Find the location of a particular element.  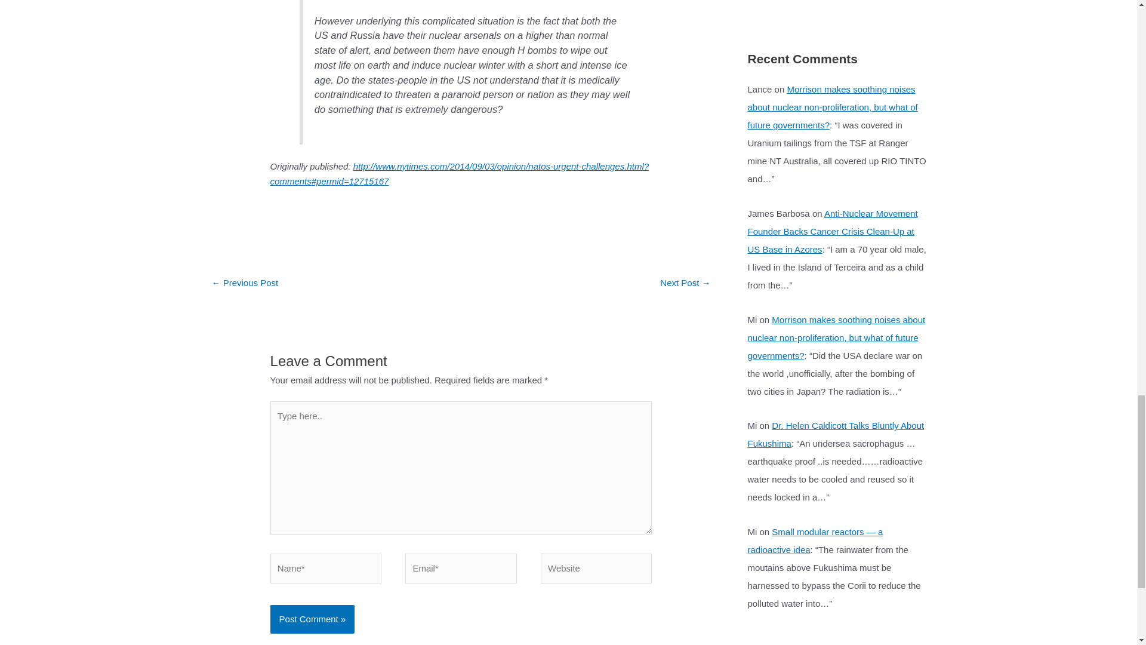

Australia sleepwalks towards a dangerous nuclear future is located at coordinates (245, 283).